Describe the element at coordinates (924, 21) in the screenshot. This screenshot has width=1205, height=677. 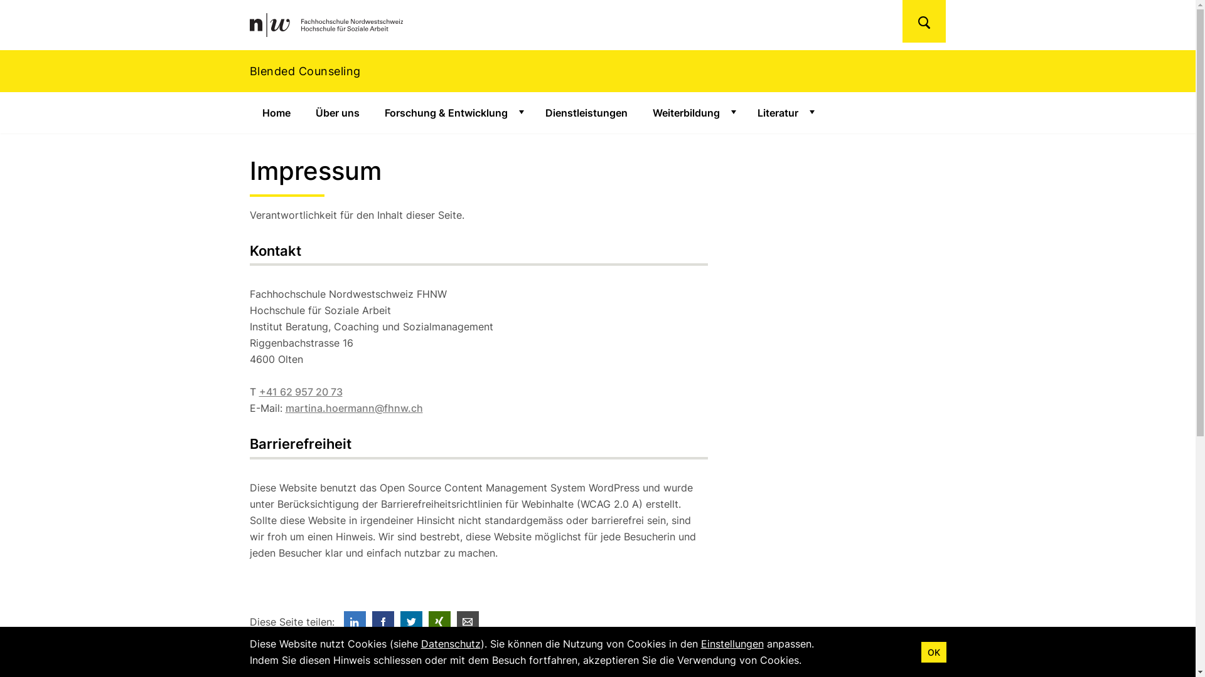
I see `Suchen` at that location.